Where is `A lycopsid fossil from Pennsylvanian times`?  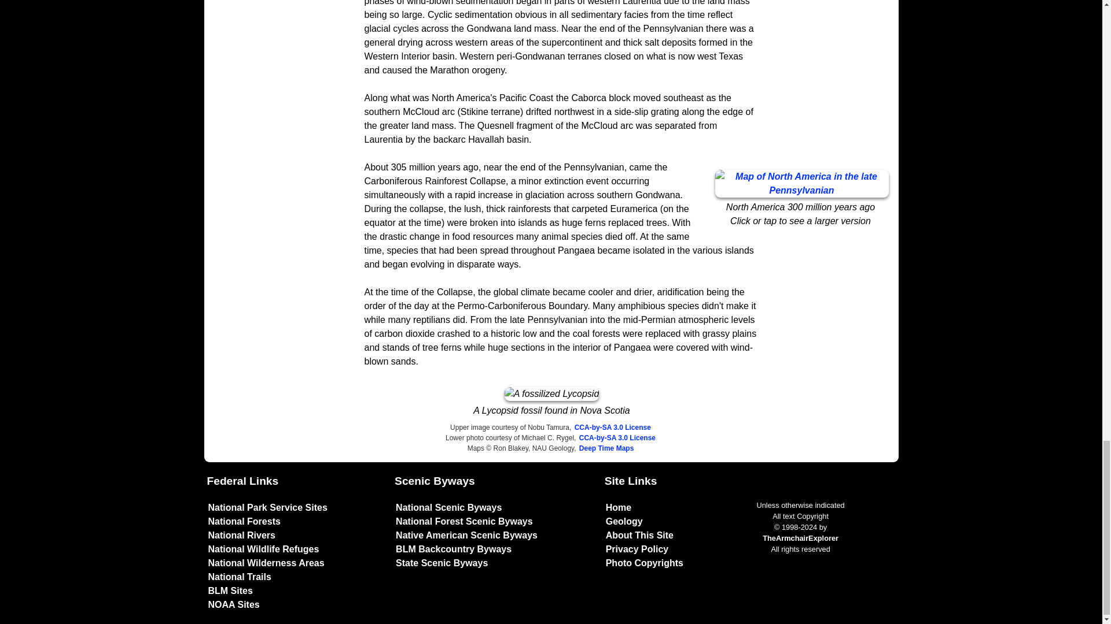
A lycopsid fossil from Pennsylvanian times is located at coordinates (552, 394).